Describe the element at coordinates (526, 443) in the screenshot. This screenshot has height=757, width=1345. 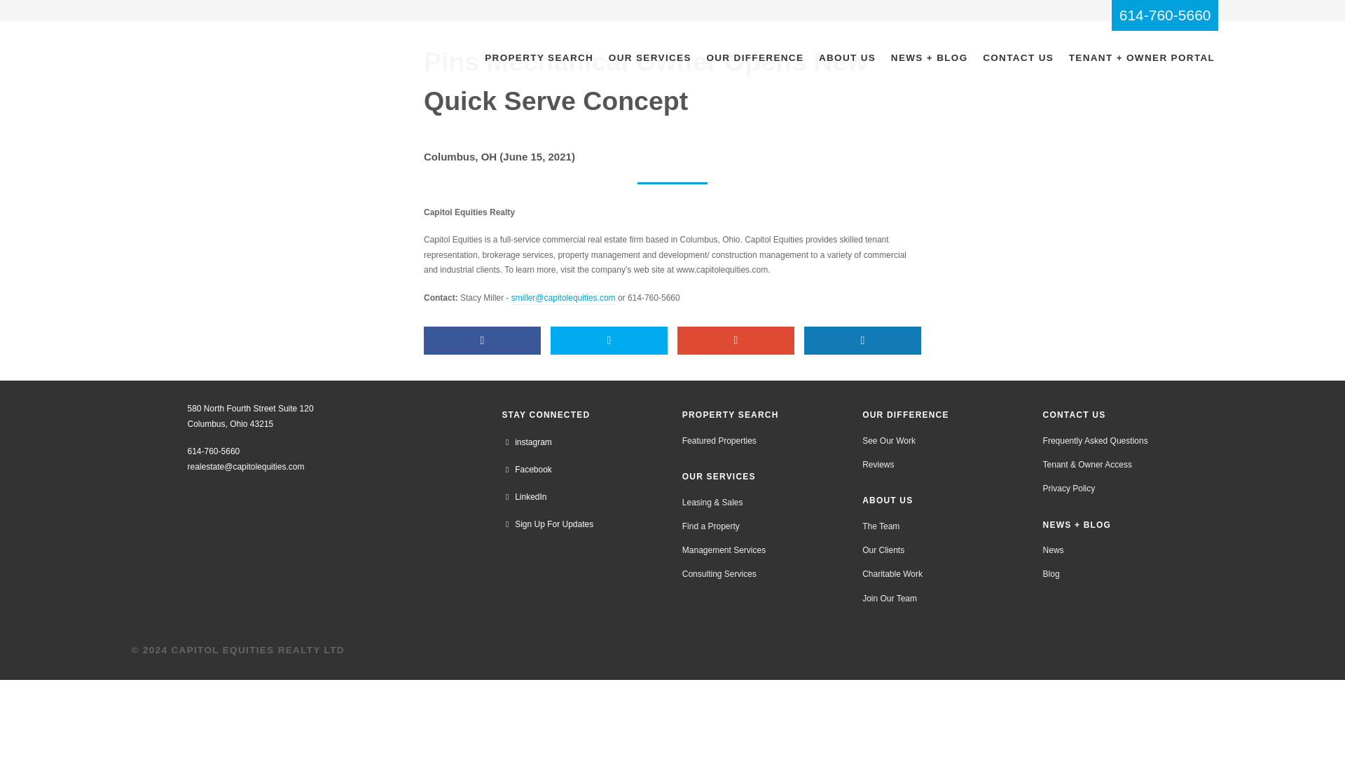
I see `instagram` at that location.